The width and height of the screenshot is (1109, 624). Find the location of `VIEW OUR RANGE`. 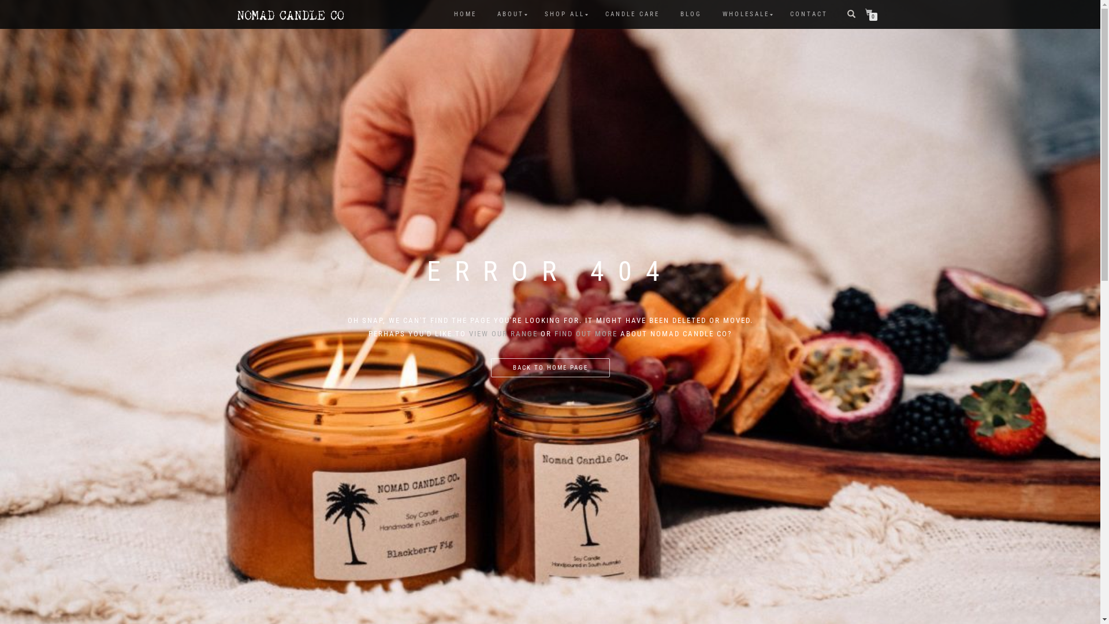

VIEW OUR RANGE is located at coordinates (504, 334).